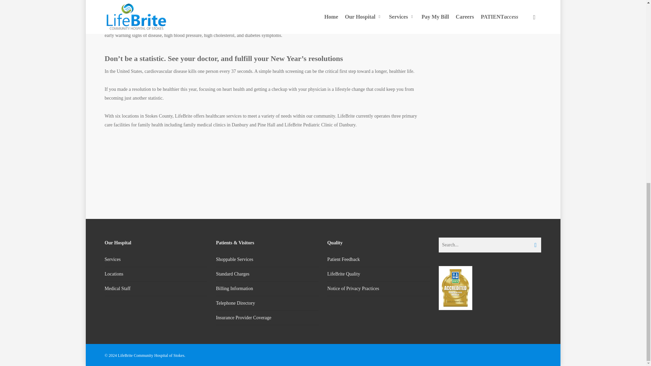 The height and width of the screenshot is (366, 651). I want to click on Search for:, so click(490, 245).